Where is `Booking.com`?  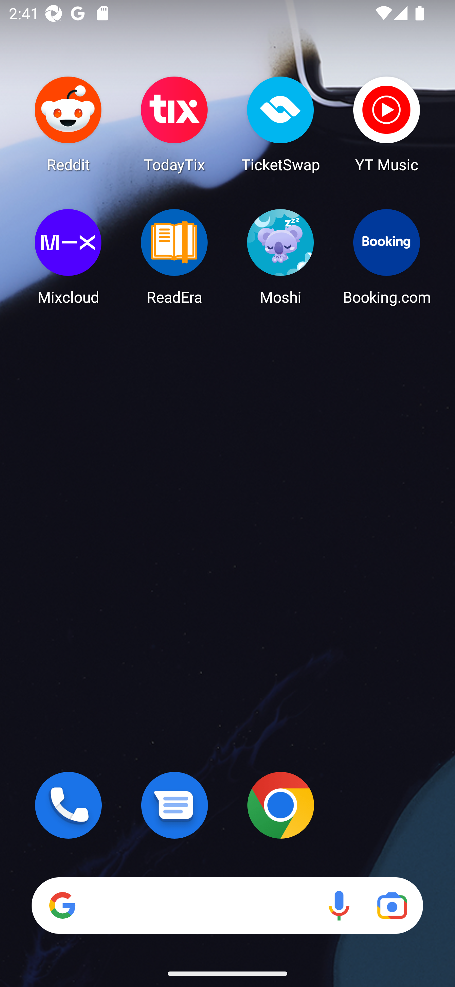
Booking.com is located at coordinates (387, 257).